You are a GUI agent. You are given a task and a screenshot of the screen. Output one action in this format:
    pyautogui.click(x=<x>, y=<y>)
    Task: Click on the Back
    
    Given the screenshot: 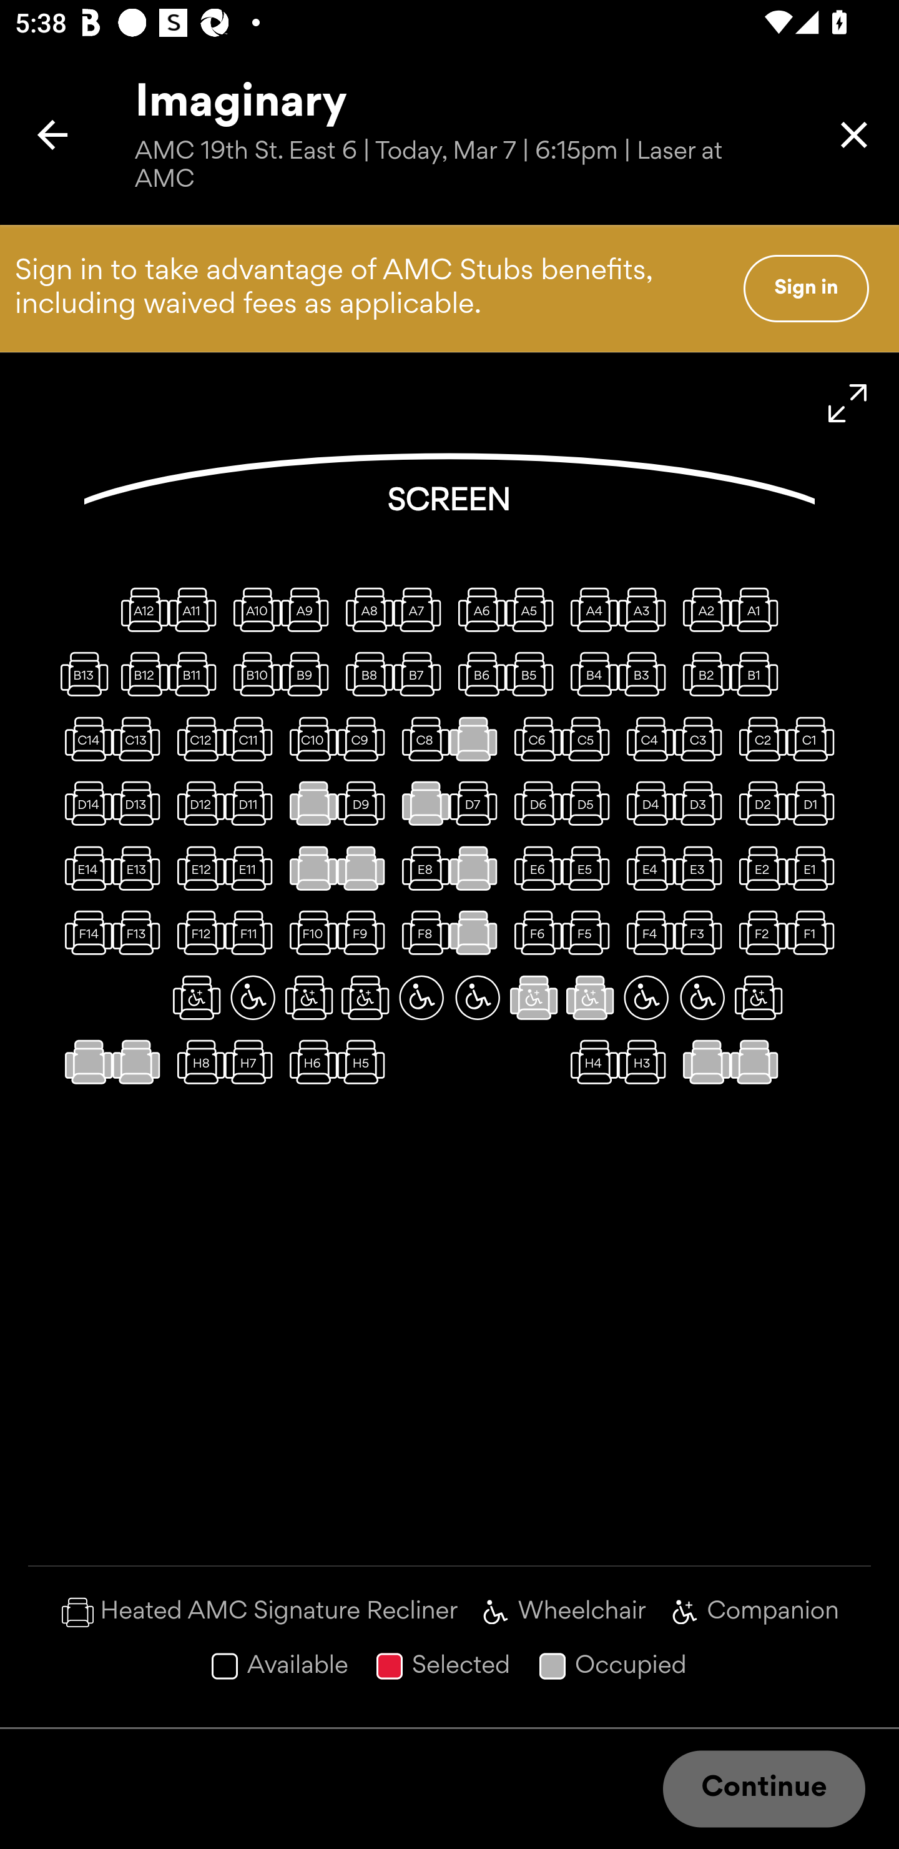 What is the action you would take?
    pyautogui.click(x=52, y=135)
    